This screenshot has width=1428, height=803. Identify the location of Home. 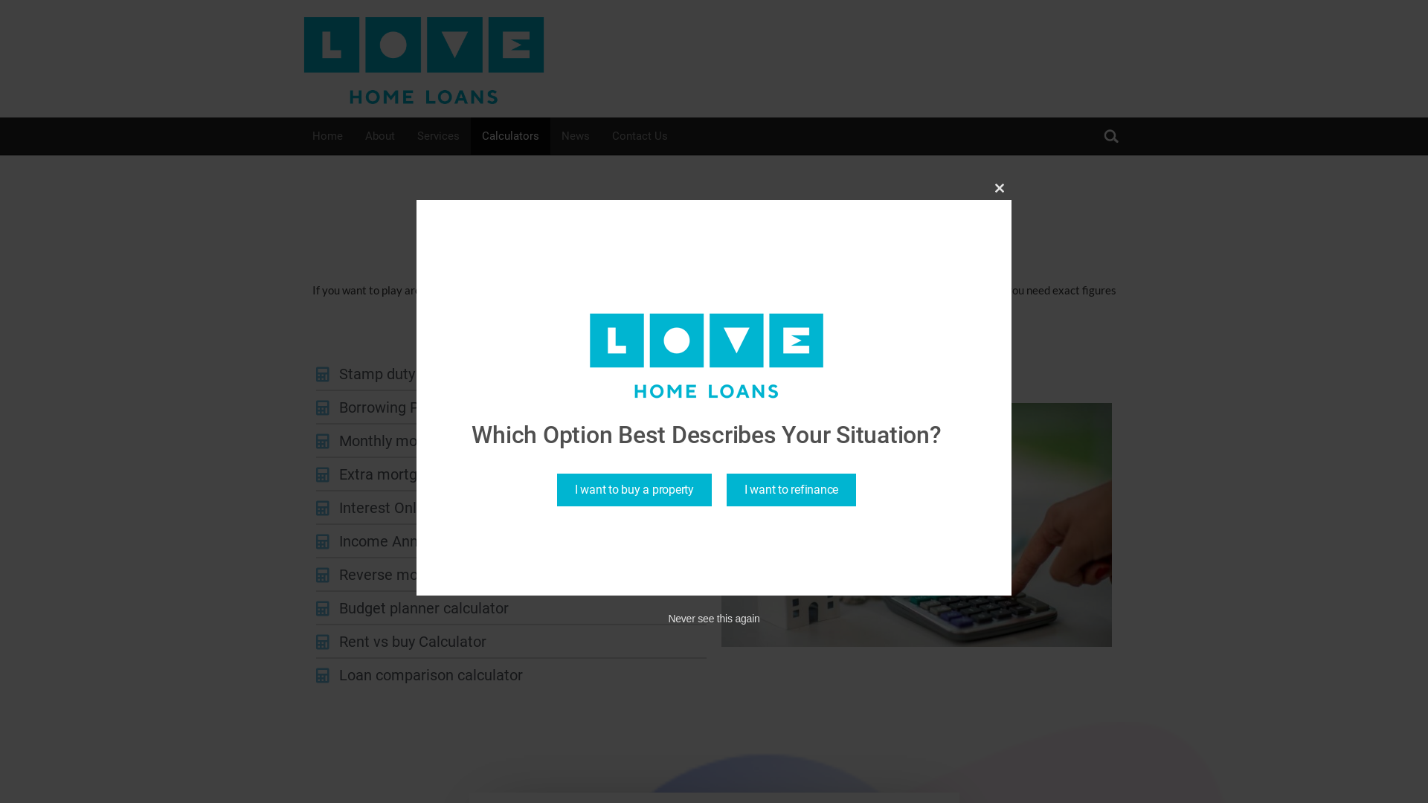
(327, 136).